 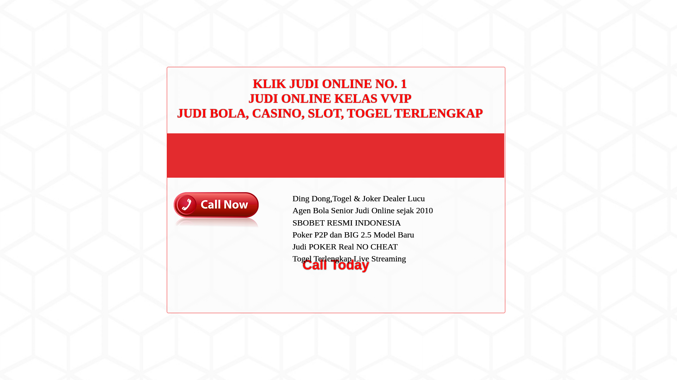 I want to click on Blog, so click(x=454, y=237).